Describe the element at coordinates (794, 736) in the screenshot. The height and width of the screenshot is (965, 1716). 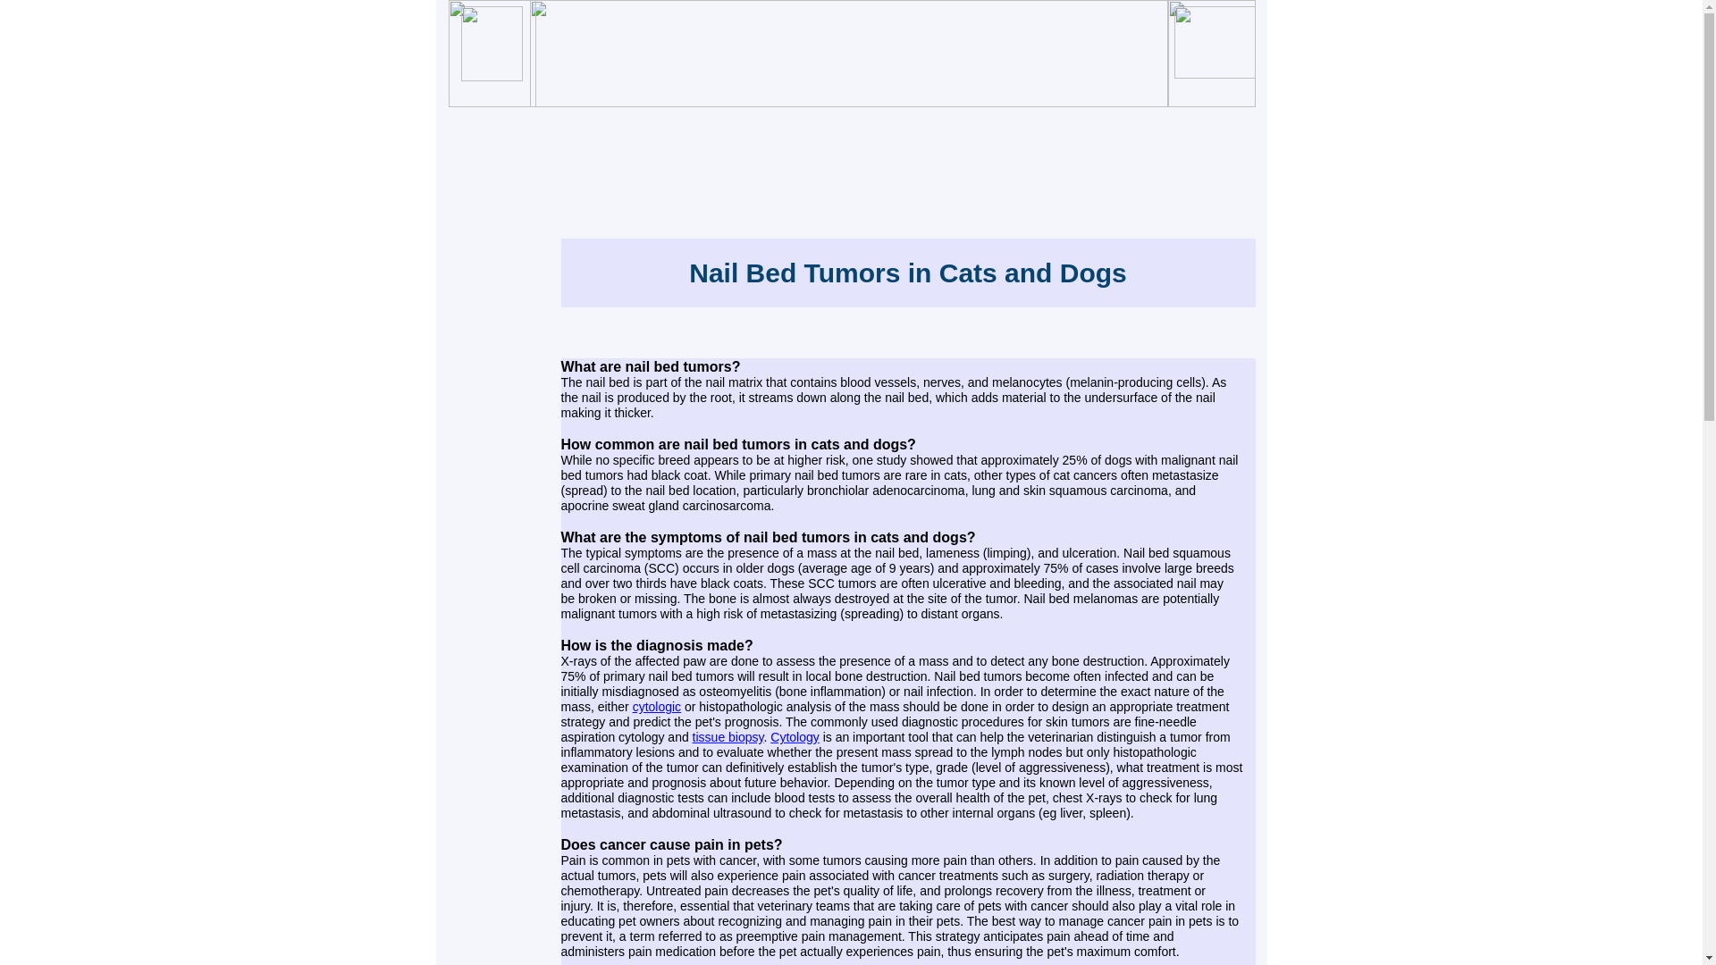
I see `Cytology` at that location.